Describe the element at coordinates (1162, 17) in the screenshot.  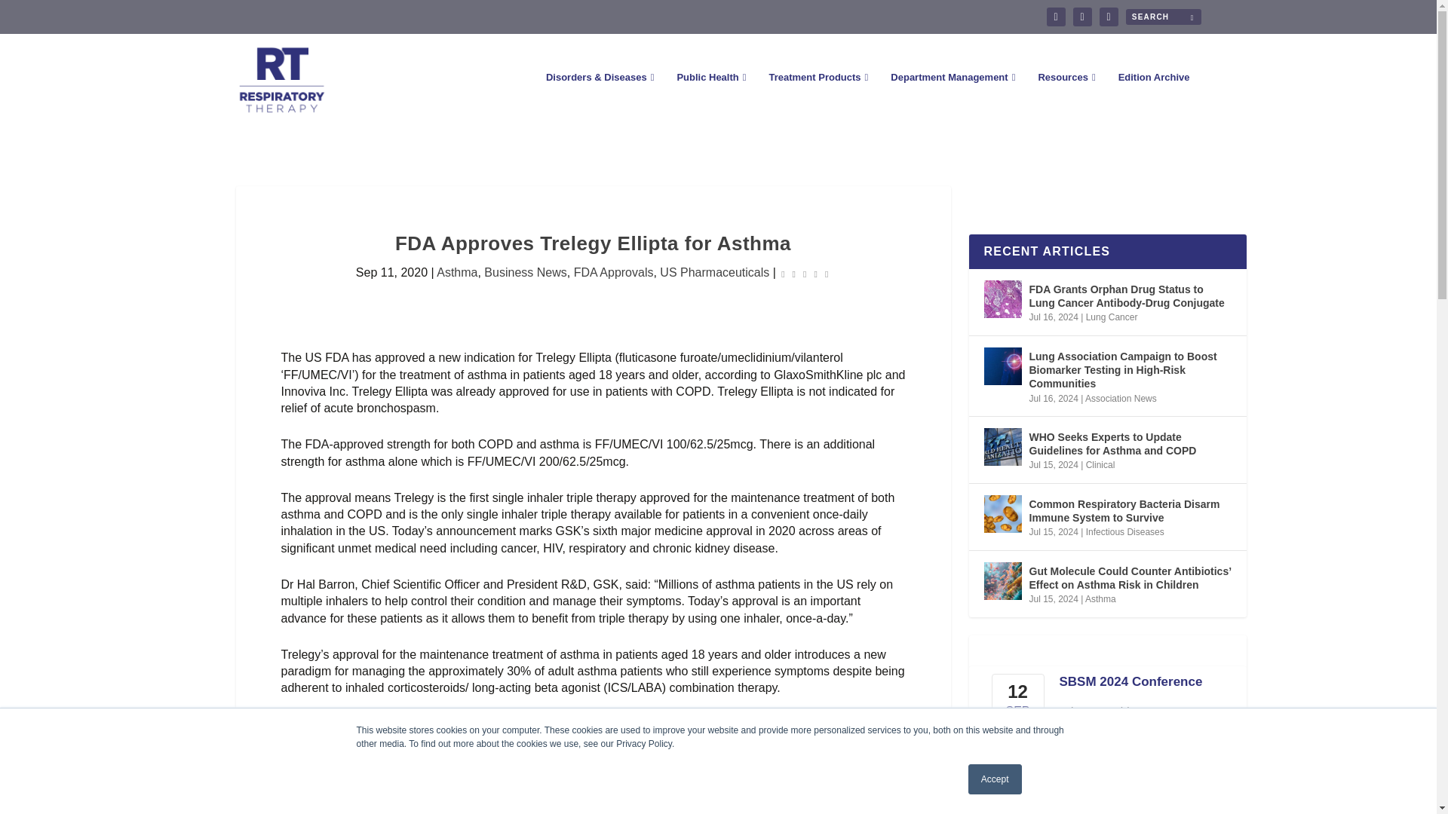
I see `Search for:` at that location.